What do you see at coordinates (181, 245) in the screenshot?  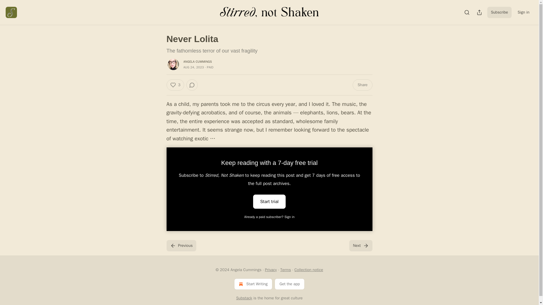 I see `Previous` at bounding box center [181, 245].